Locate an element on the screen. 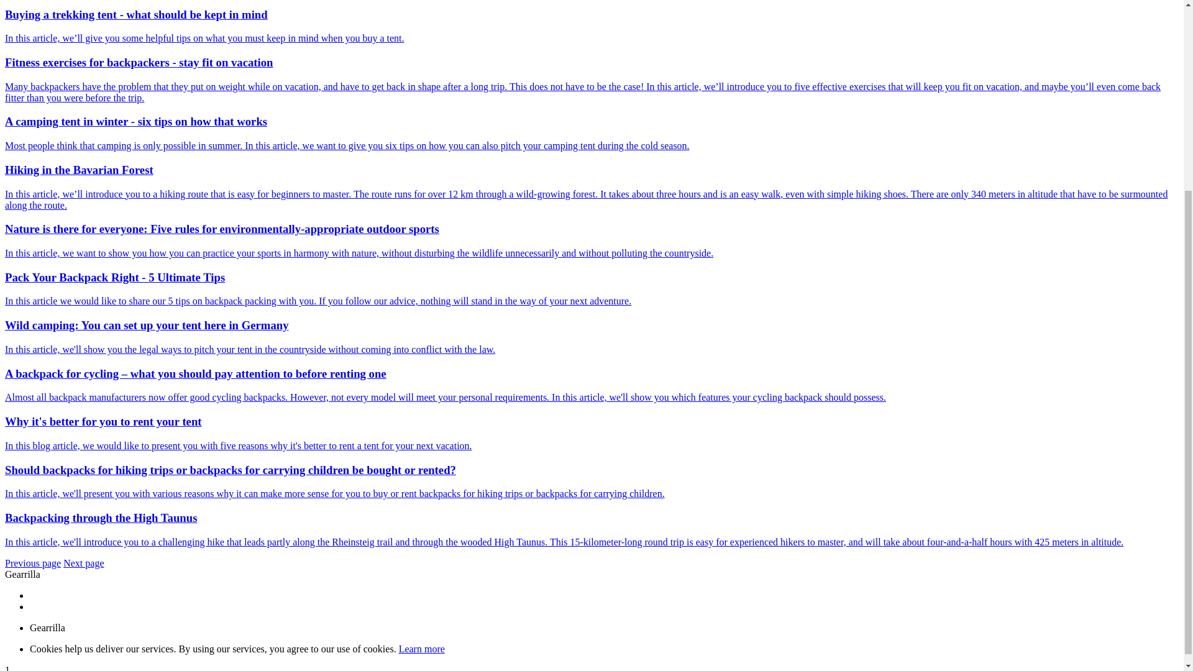 The height and width of the screenshot is (671, 1193). Learn more is located at coordinates (421, 649).